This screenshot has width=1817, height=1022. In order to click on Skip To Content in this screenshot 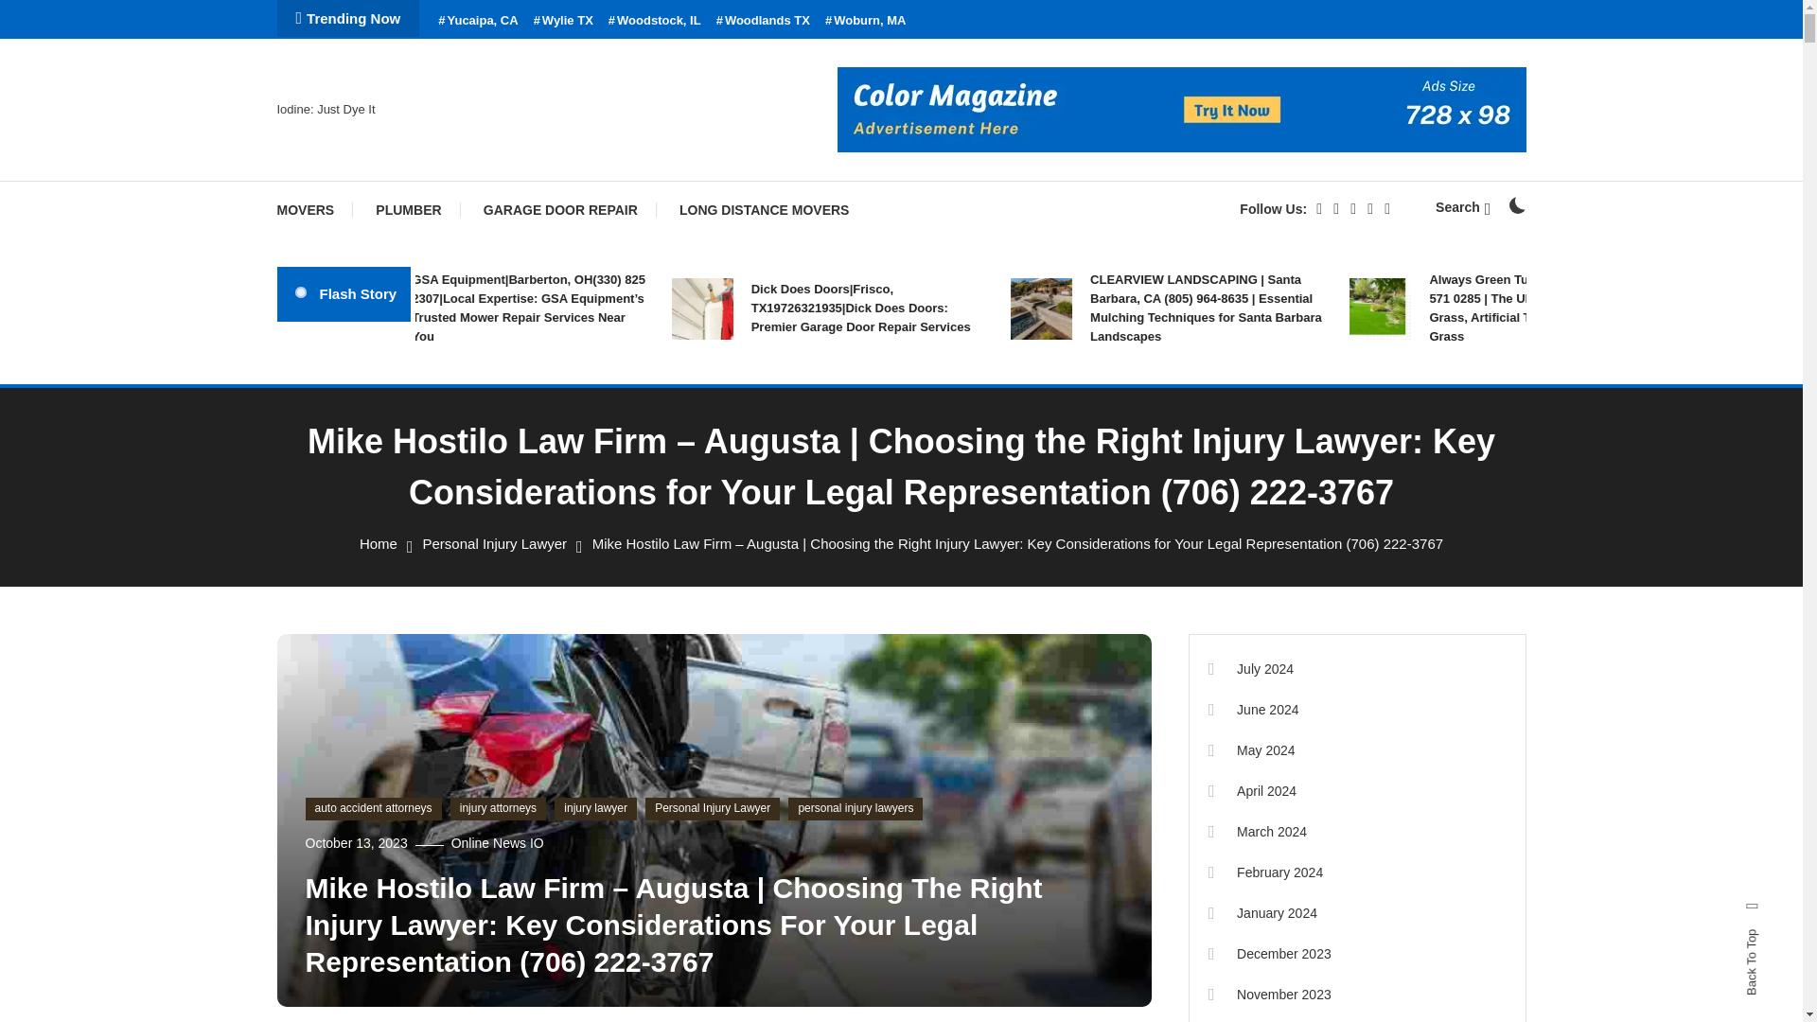, I will do `click(49, 13)`.